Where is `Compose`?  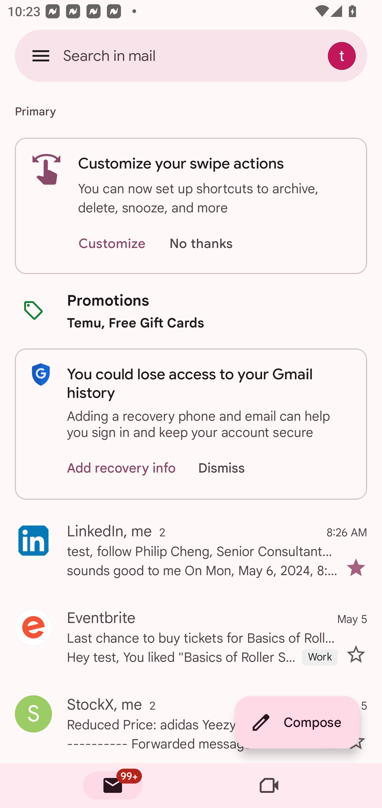 Compose is located at coordinates (297, 722).